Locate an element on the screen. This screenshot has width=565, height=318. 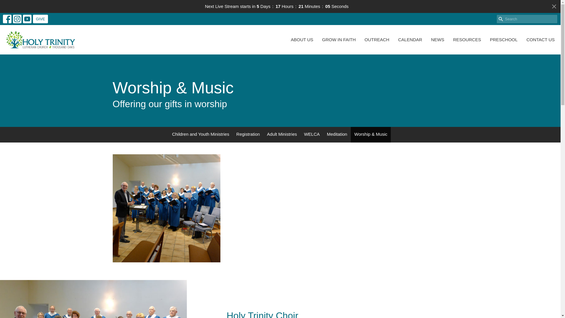
Children and Youth Ministries is located at coordinates (201, 134).